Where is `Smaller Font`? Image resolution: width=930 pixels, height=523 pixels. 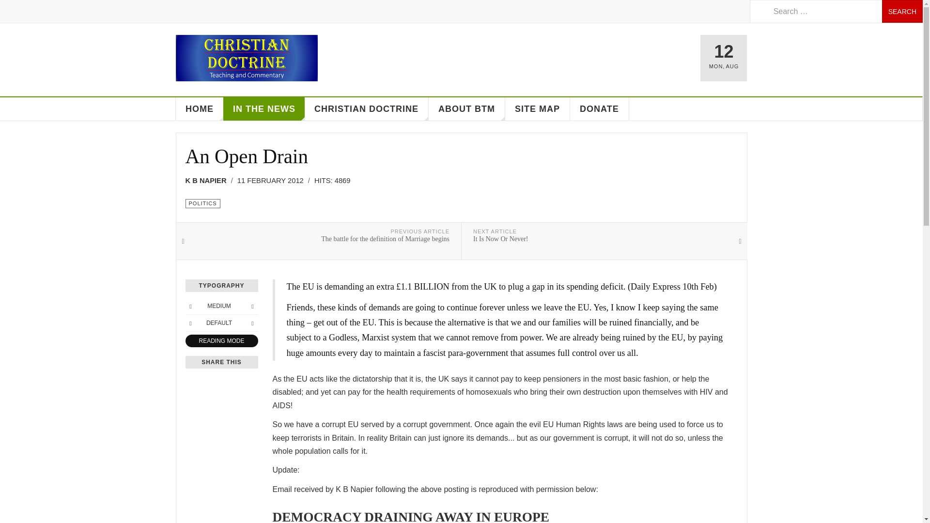 Smaller Font is located at coordinates (190, 306).